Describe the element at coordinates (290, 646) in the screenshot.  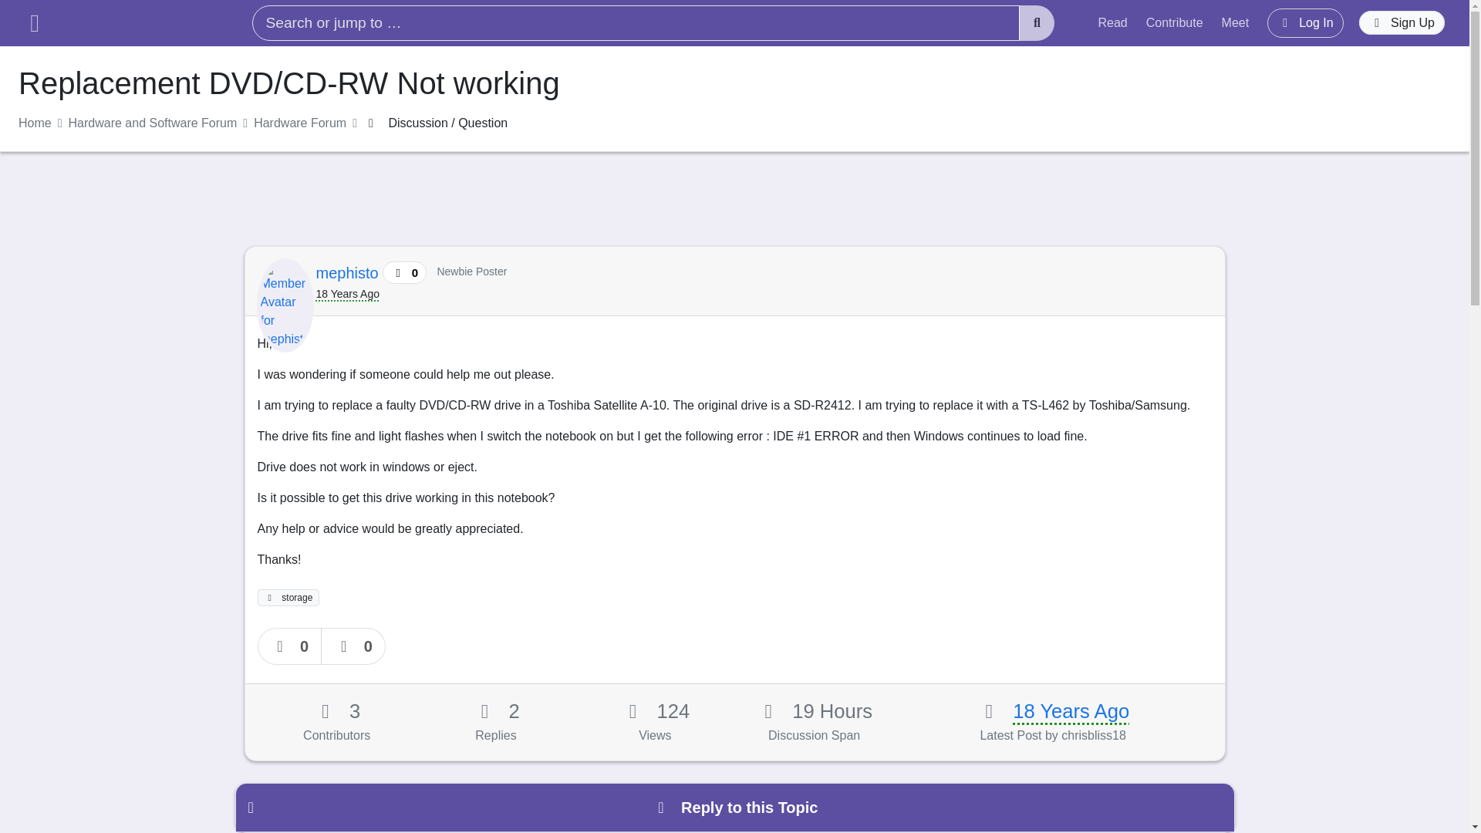
I see `0` at that location.